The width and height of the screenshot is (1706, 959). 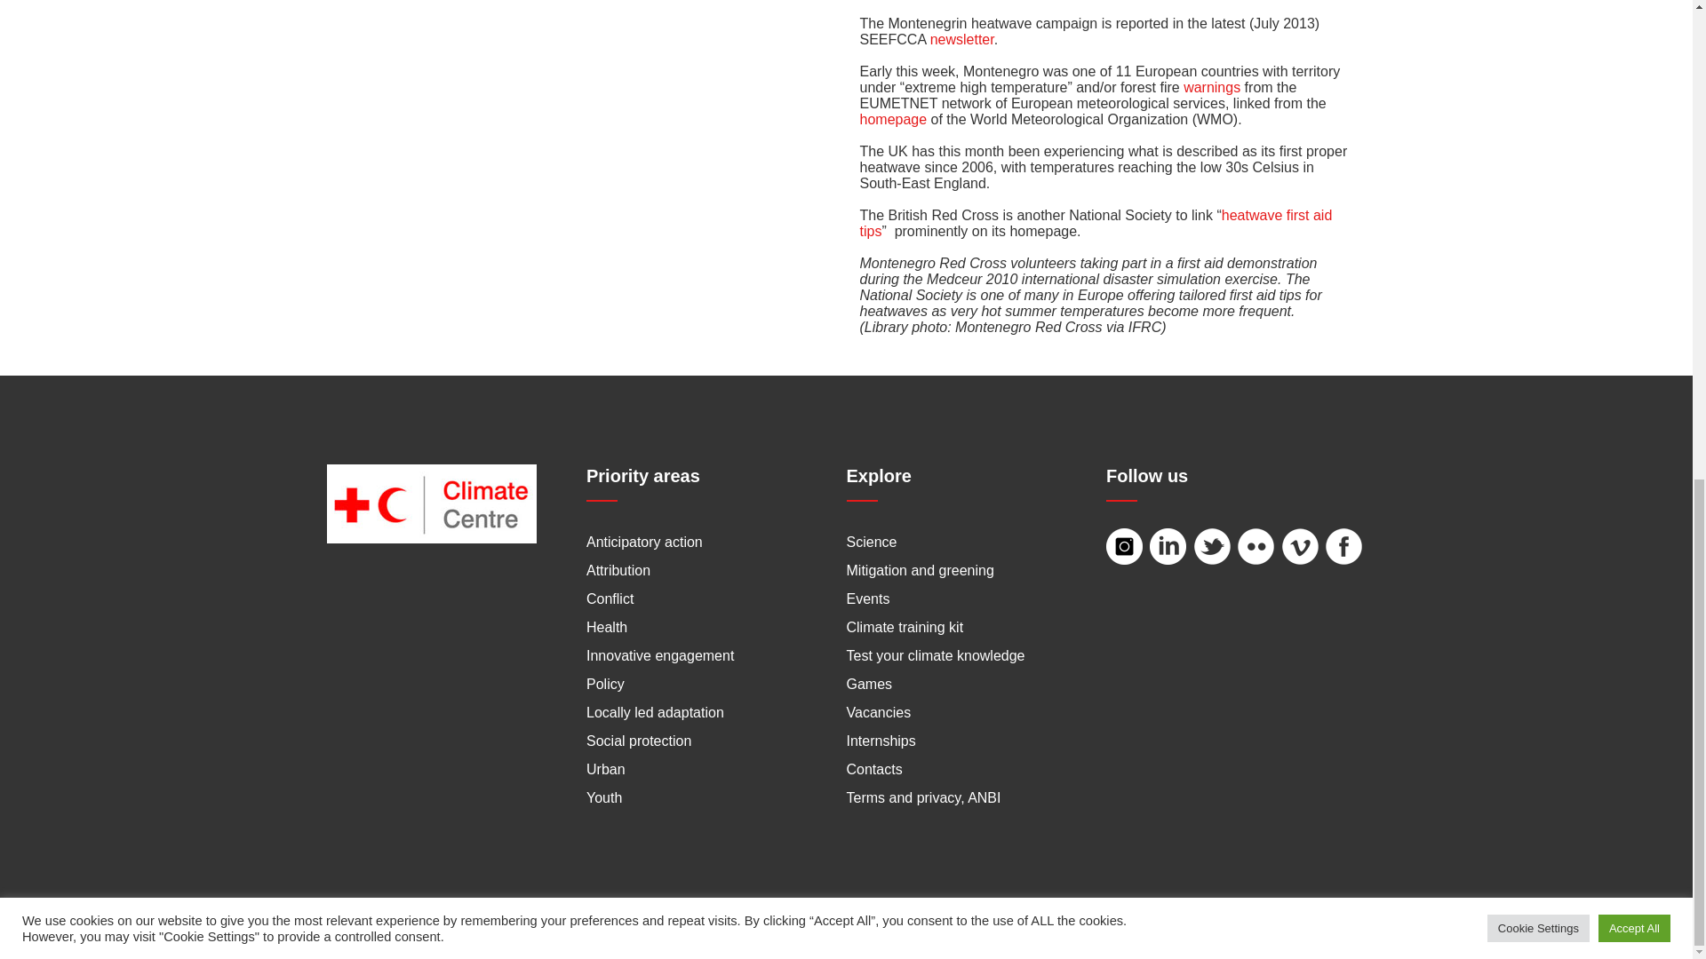 I want to click on Urban, so click(x=606, y=769).